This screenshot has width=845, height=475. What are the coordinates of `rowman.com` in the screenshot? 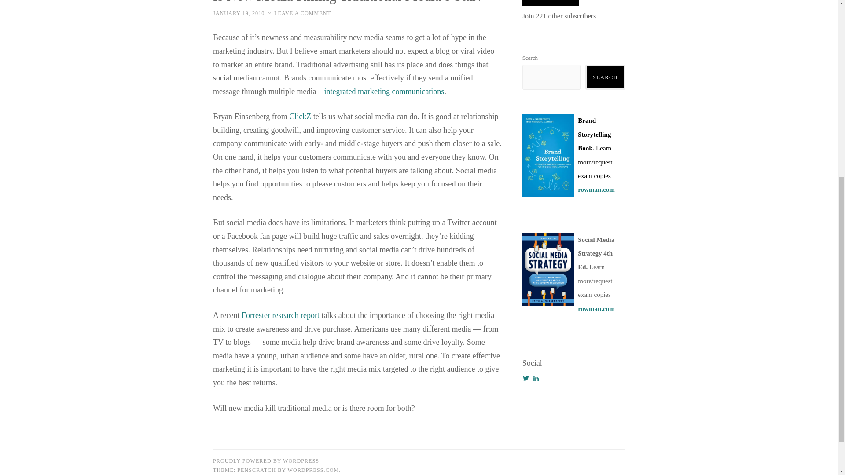 It's located at (596, 189).